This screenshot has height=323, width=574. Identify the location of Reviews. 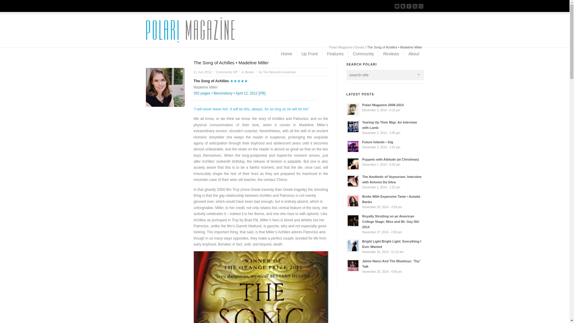
(391, 54).